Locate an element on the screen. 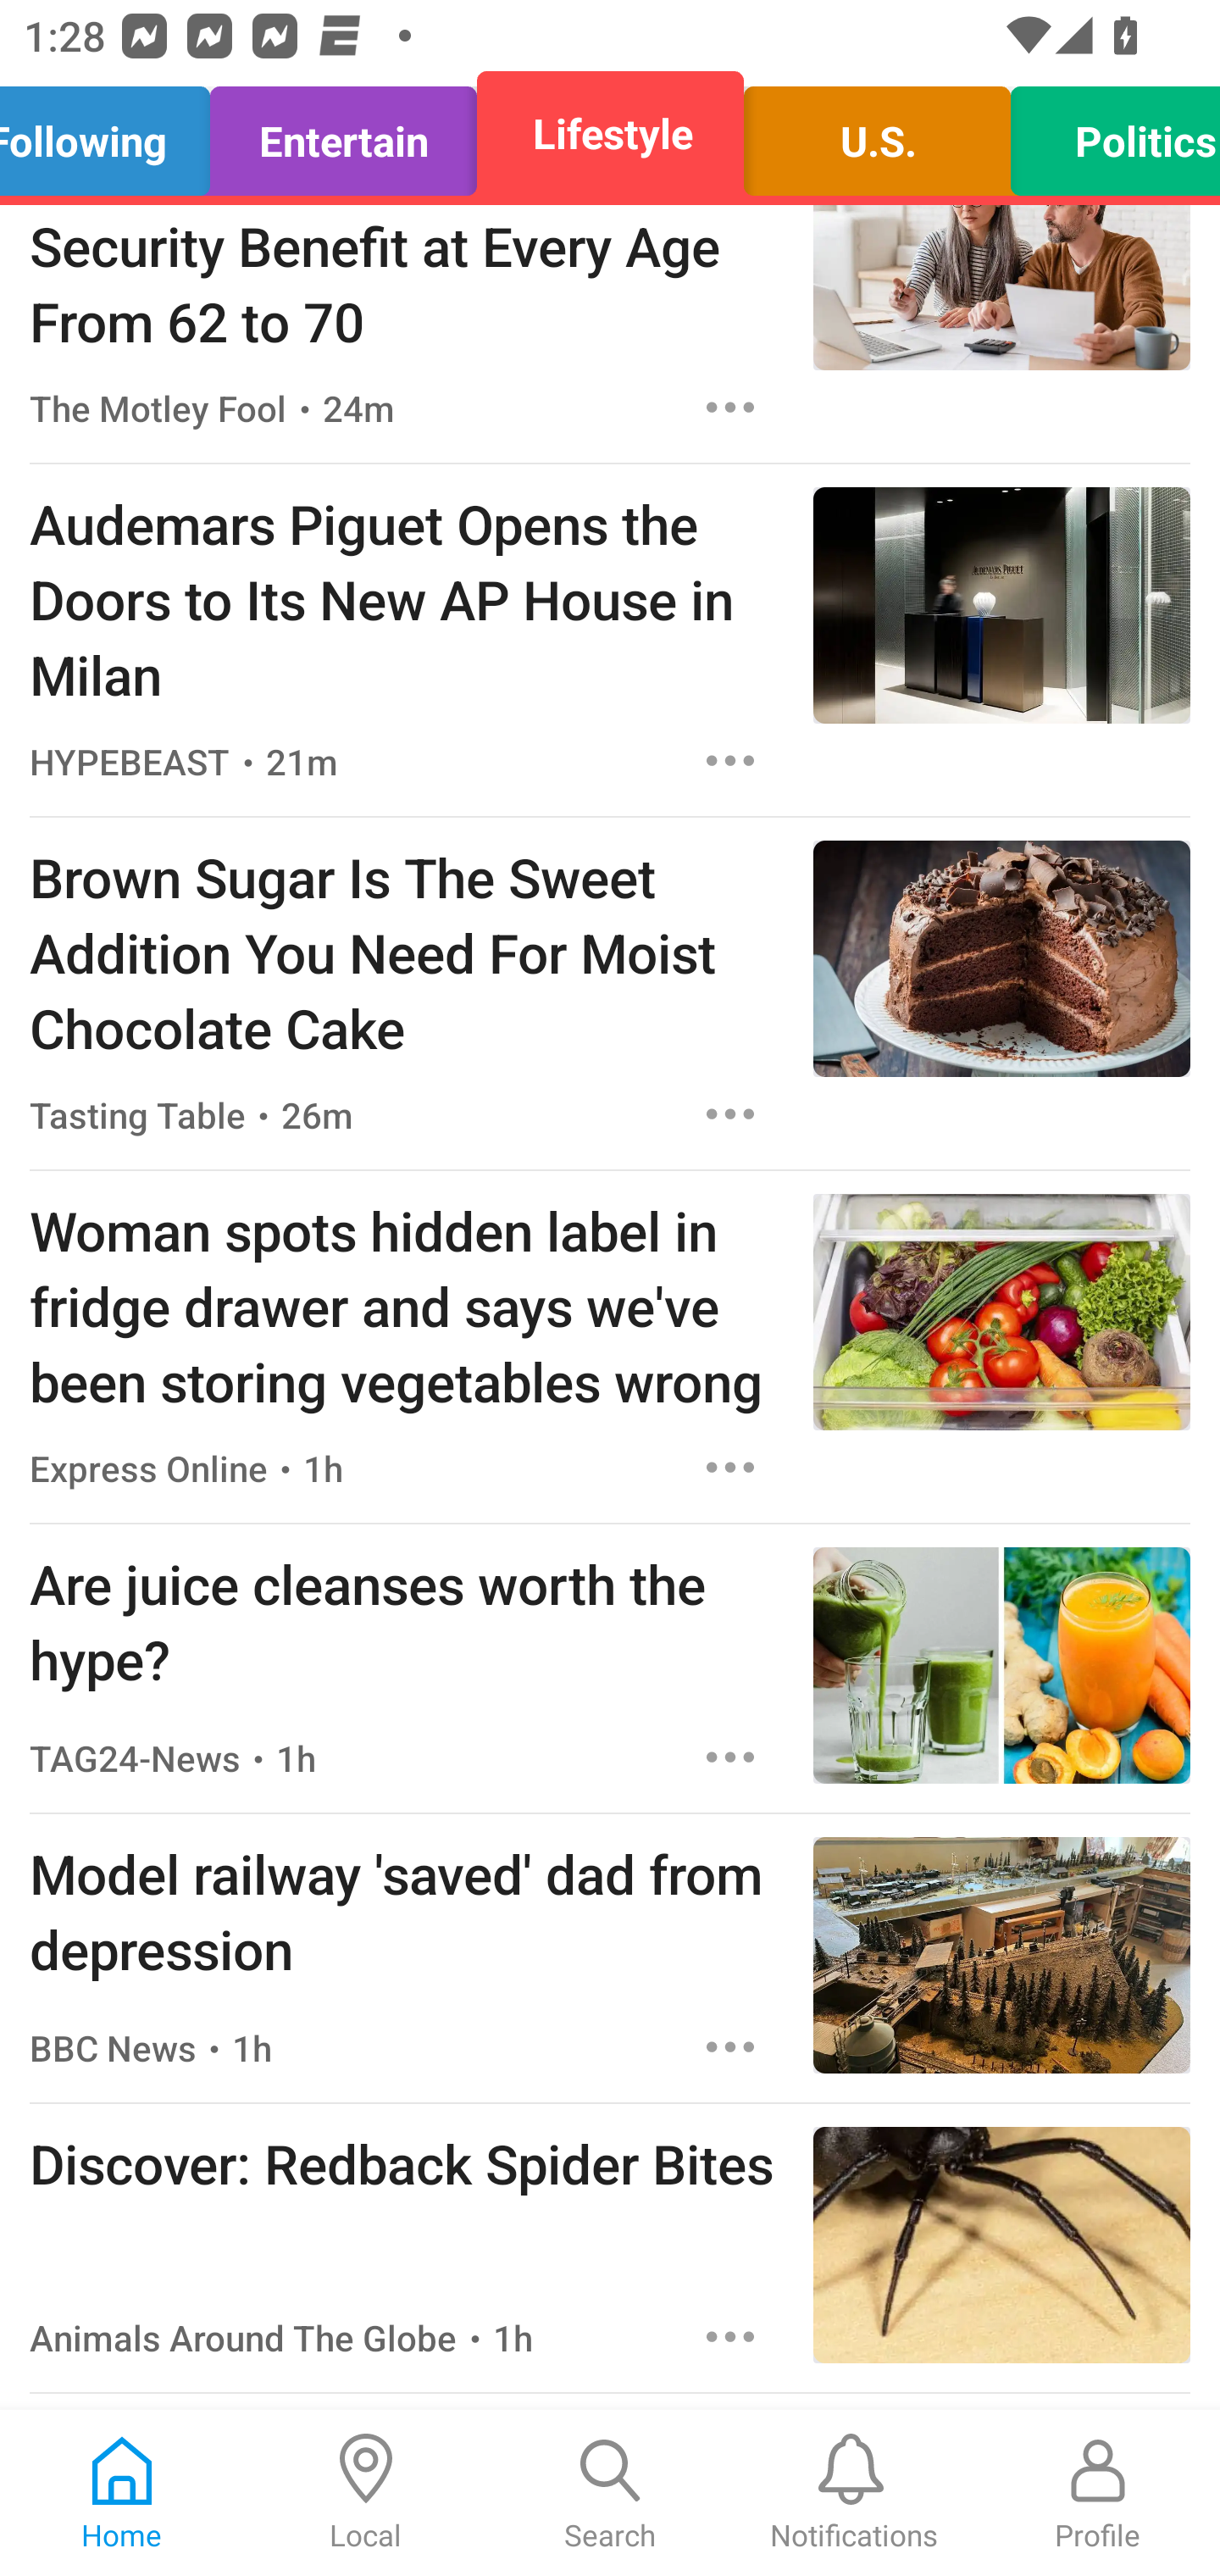 This screenshot has width=1220, height=2576. Search is located at coordinates (610, 2493).